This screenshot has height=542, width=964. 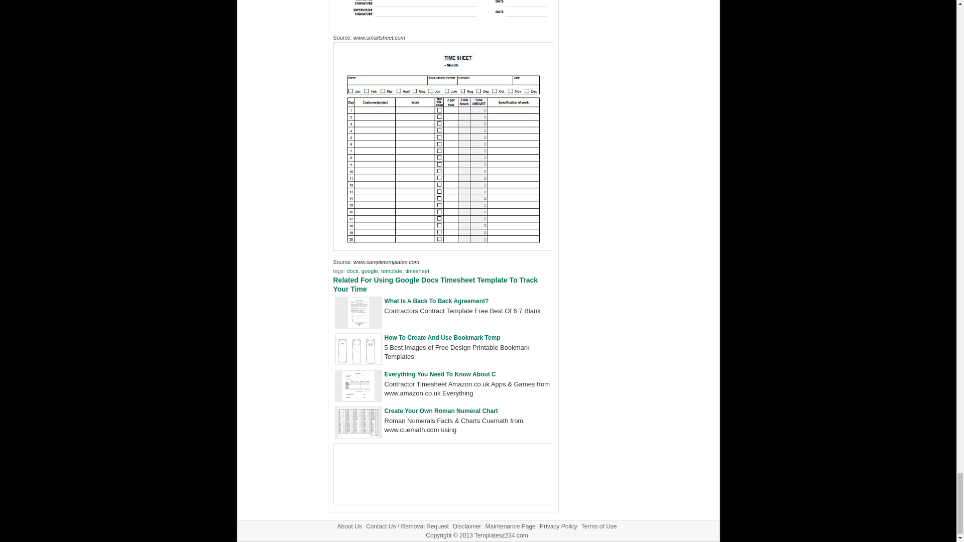 What do you see at coordinates (358, 362) in the screenshot?
I see `How To Create And Use Bookmark Templates In 2023` at bounding box center [358, 362].